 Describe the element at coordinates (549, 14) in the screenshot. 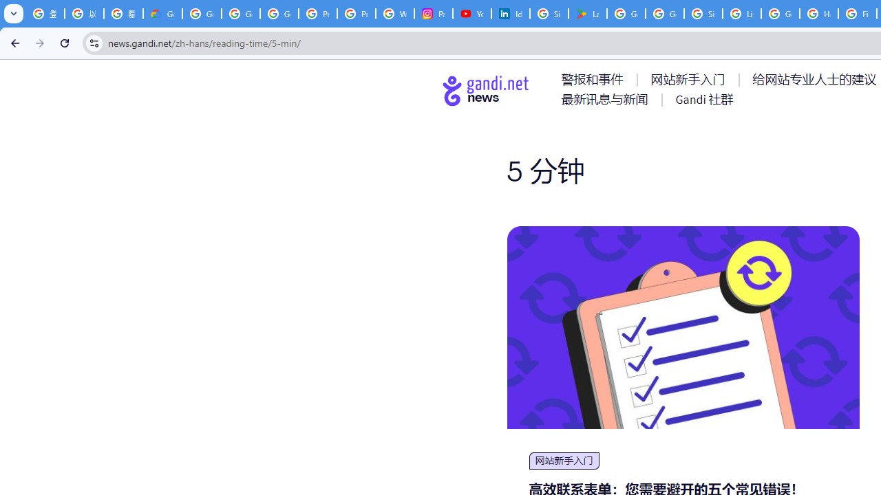

I see `Sign in - Google Accounts` at that location.